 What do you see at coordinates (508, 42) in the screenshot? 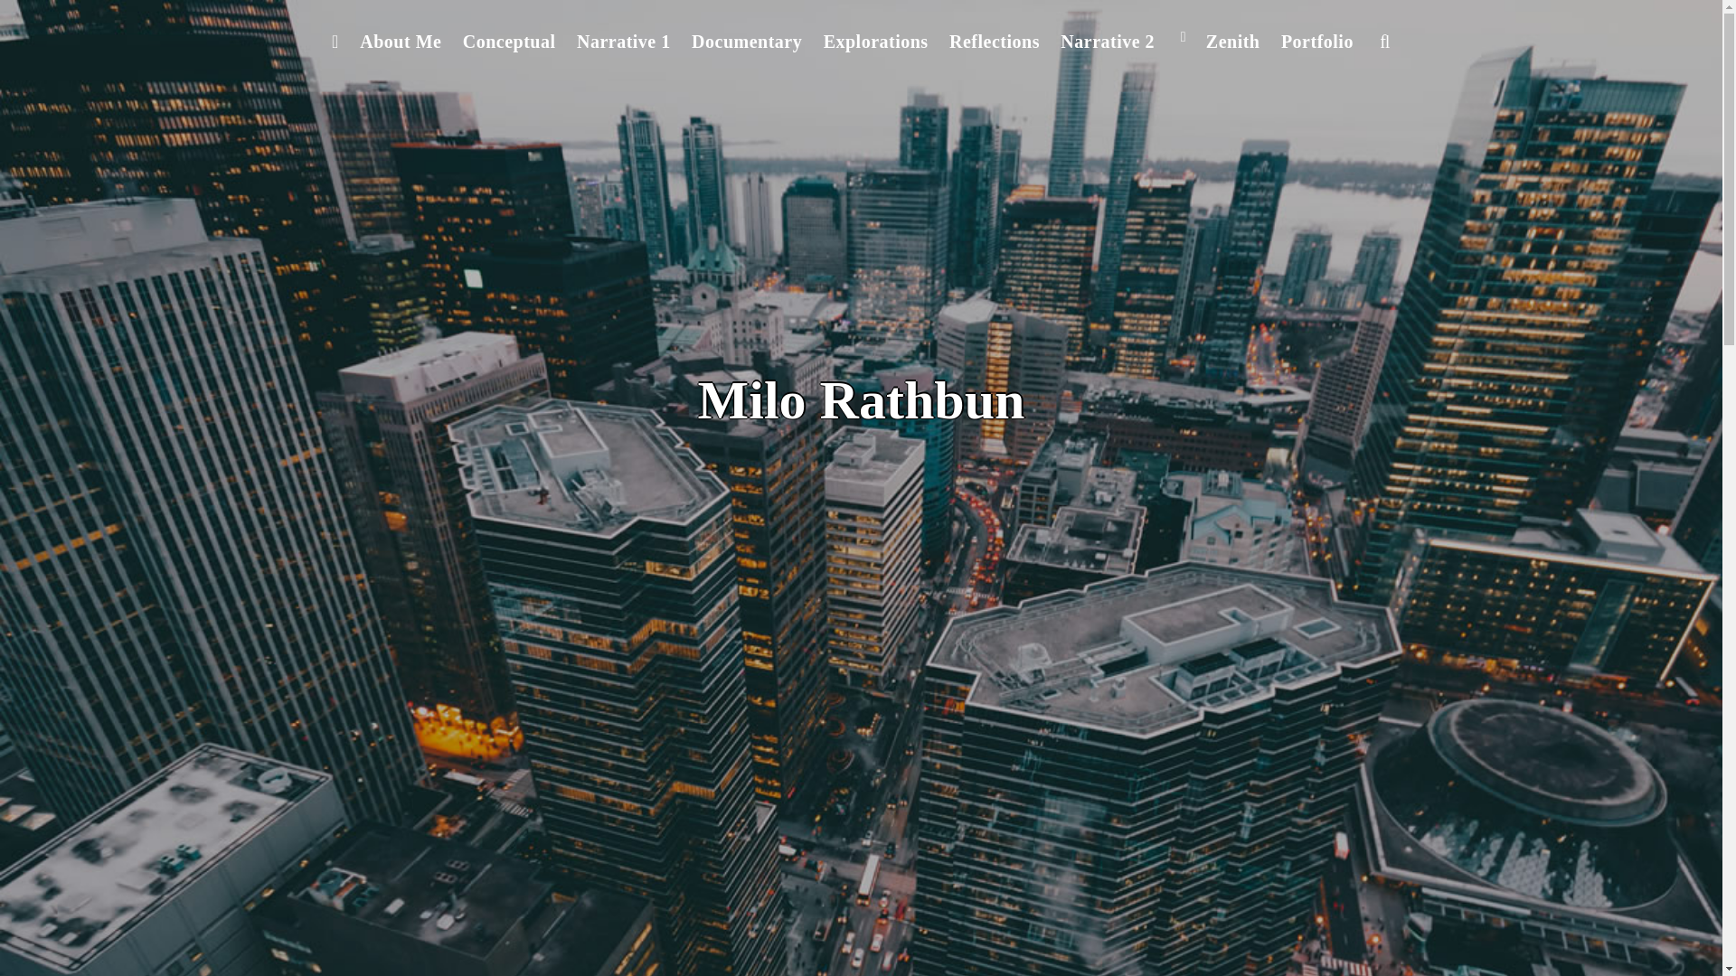
I see `Conceptual` at bounding box center [508, 42].